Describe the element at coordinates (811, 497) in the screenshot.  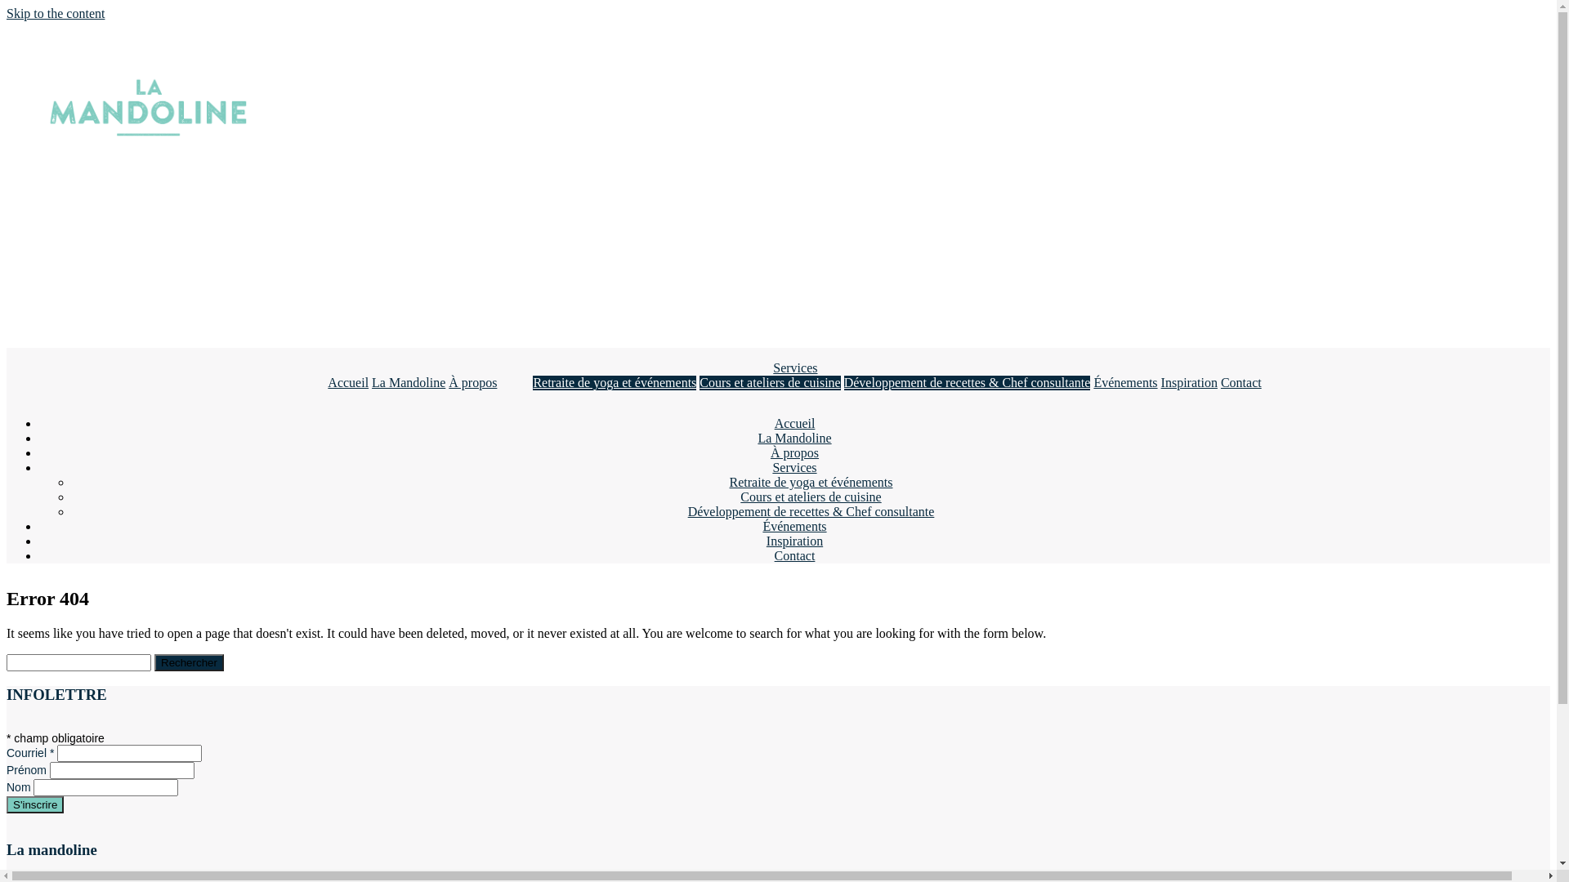
I see `Cours et ateliers de cuisine` at that location.